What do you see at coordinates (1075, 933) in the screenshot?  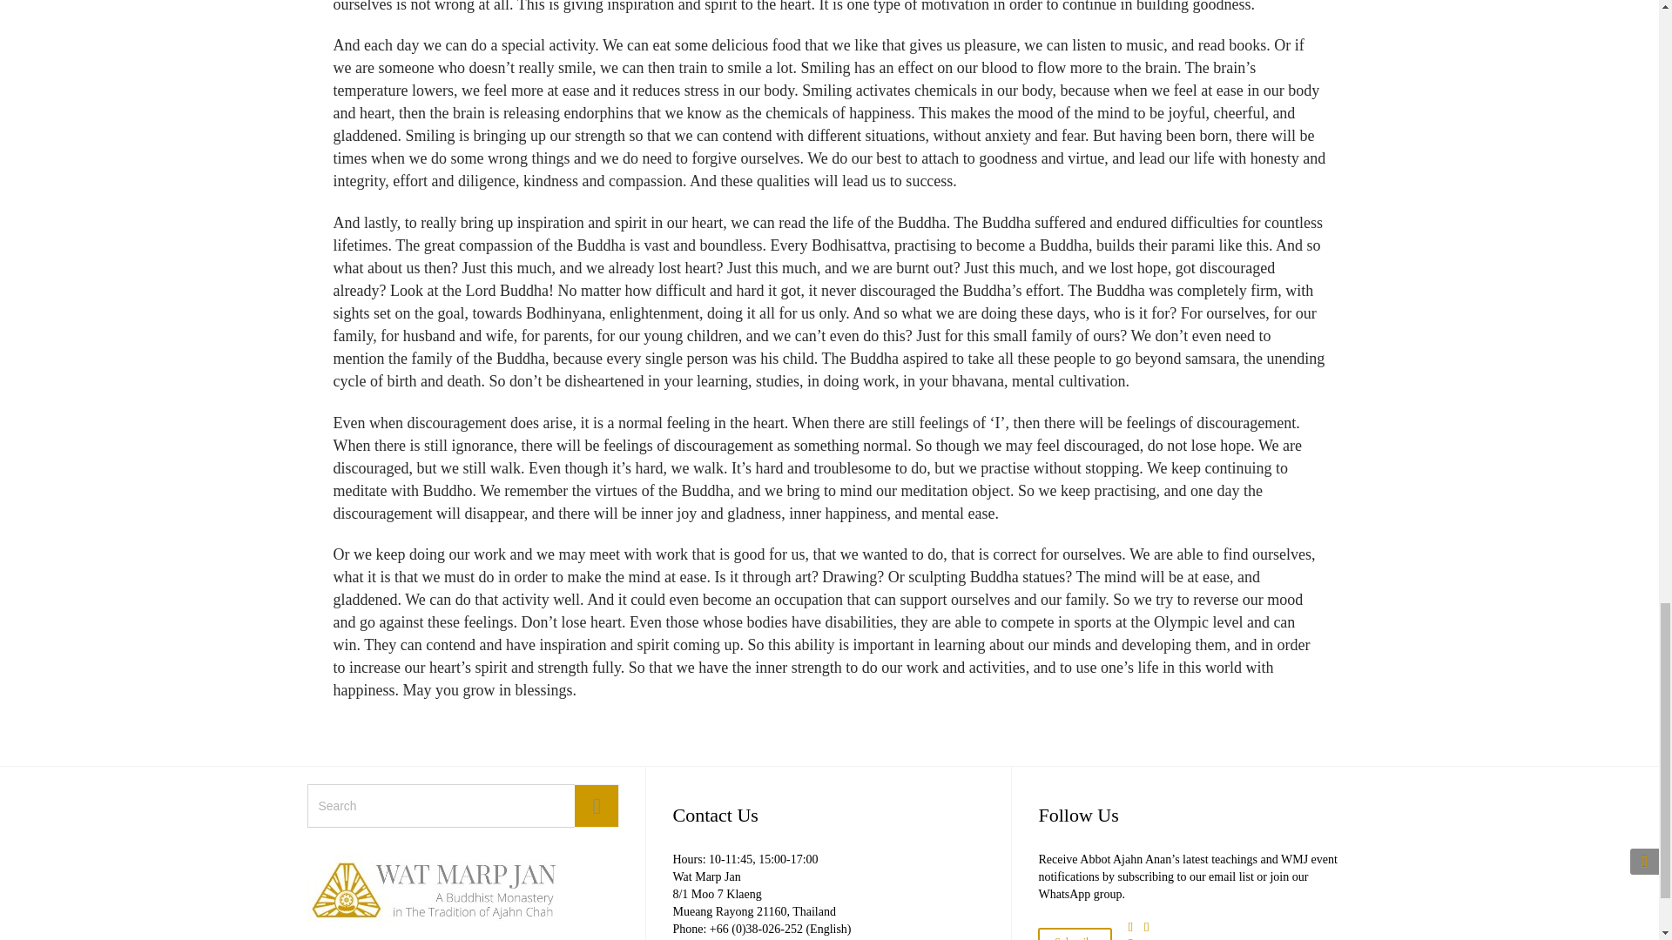 I see `Subscribe` at bounding box center [1075, 933].